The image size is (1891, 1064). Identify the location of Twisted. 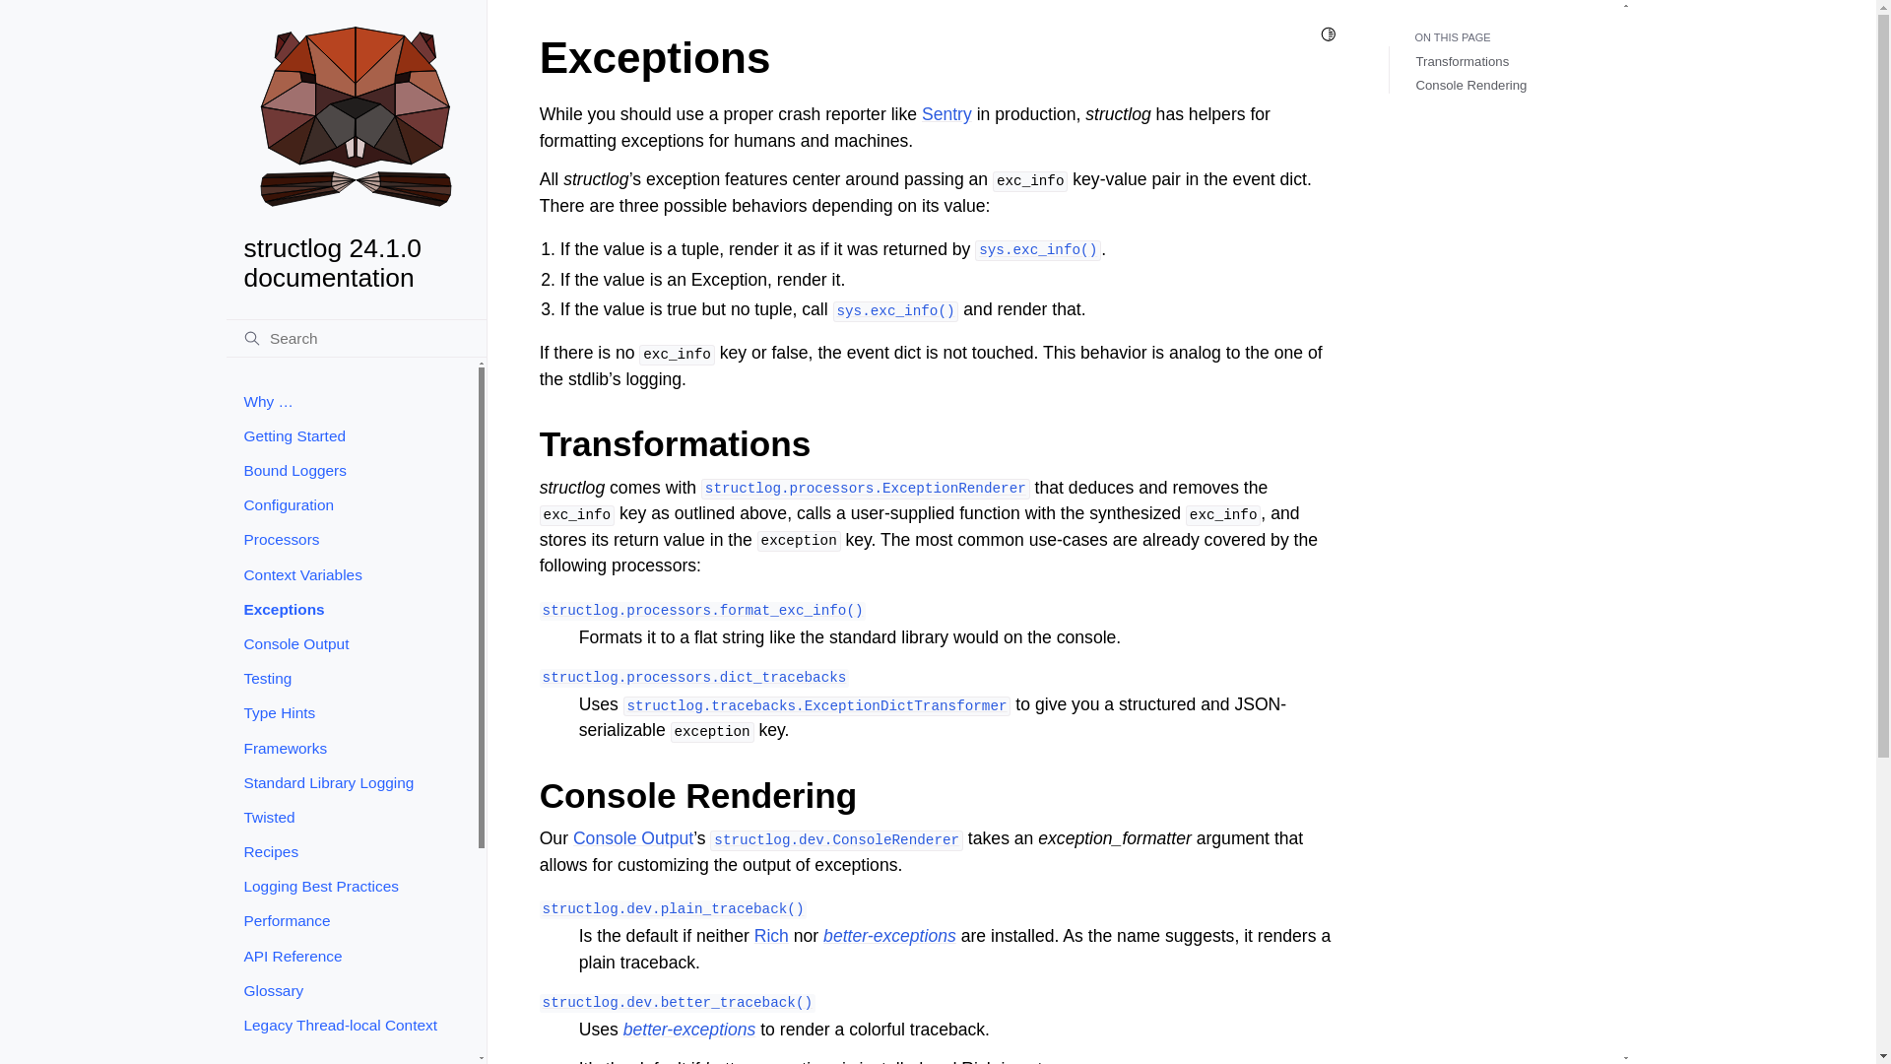
(351, 817).